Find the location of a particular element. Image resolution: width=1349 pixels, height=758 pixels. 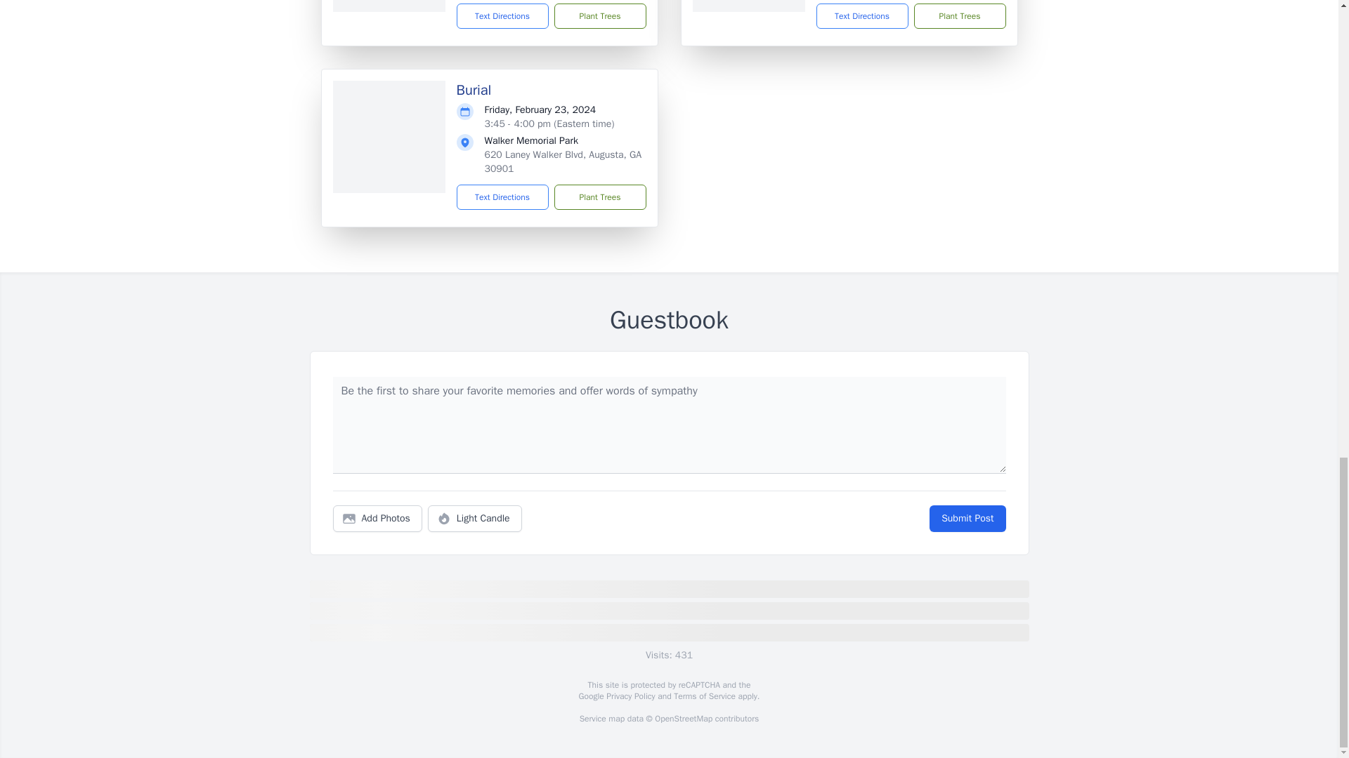

Privacy Policy is located at coordinates (630, 696).